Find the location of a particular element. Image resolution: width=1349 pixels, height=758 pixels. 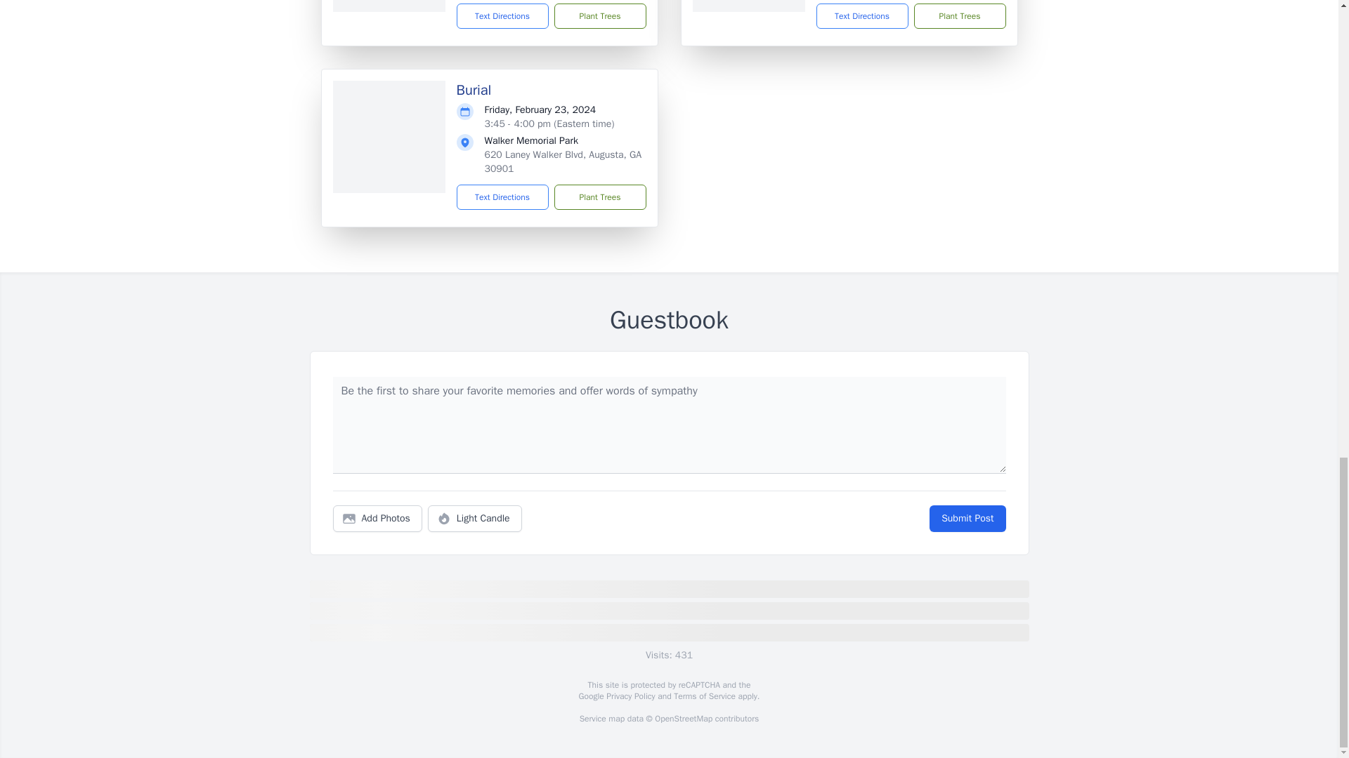

Privacy Policy is located at coordinates (630, 696).